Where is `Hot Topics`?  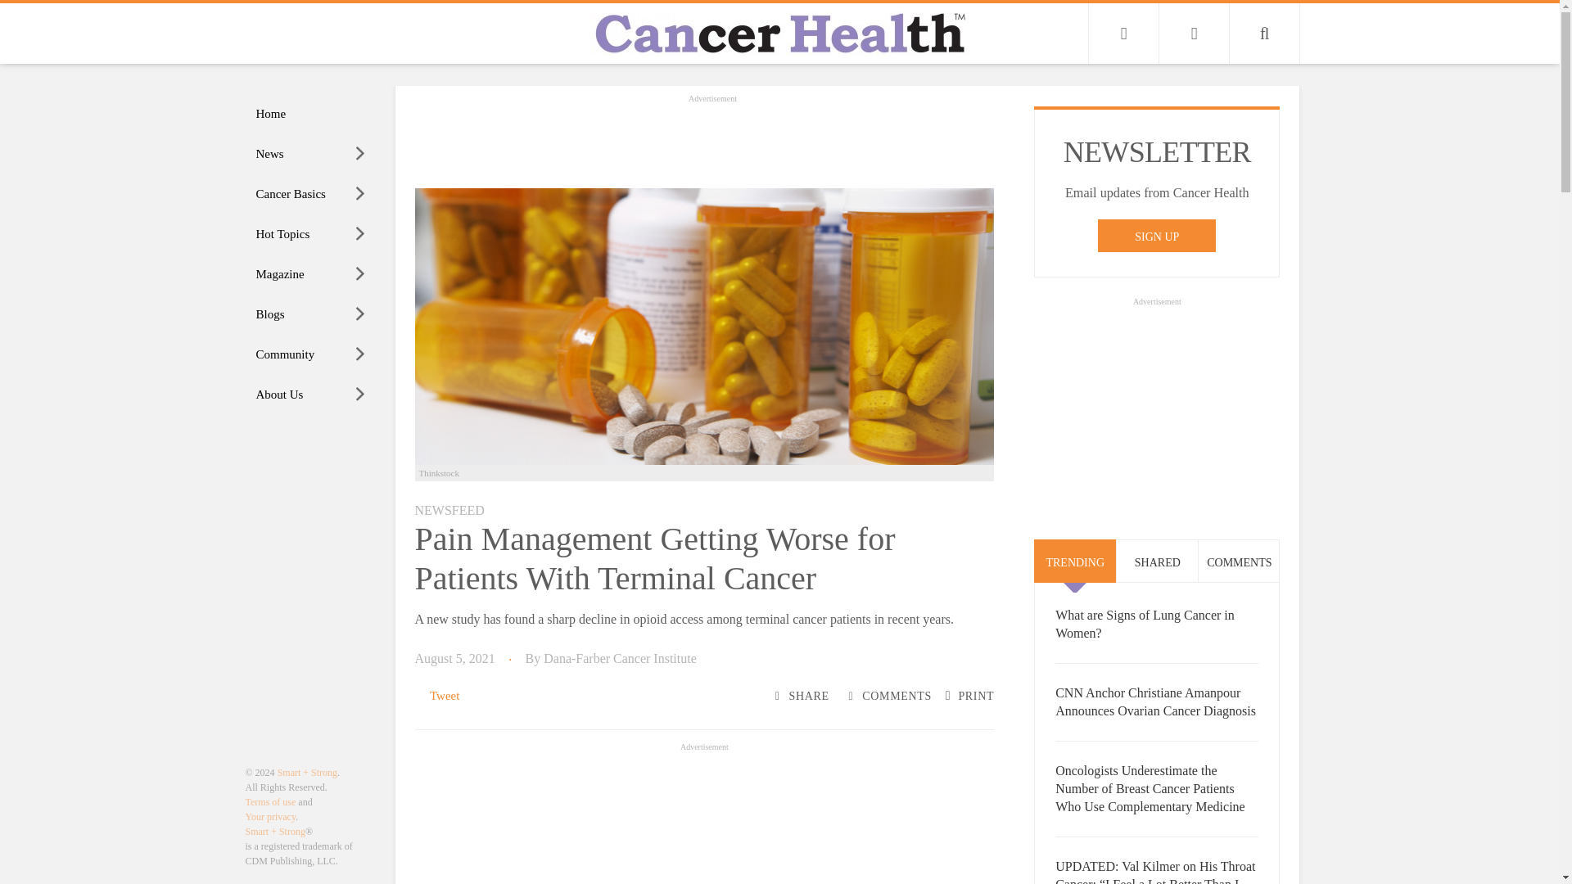 Hot Topics is located at coordinates (311, 234).